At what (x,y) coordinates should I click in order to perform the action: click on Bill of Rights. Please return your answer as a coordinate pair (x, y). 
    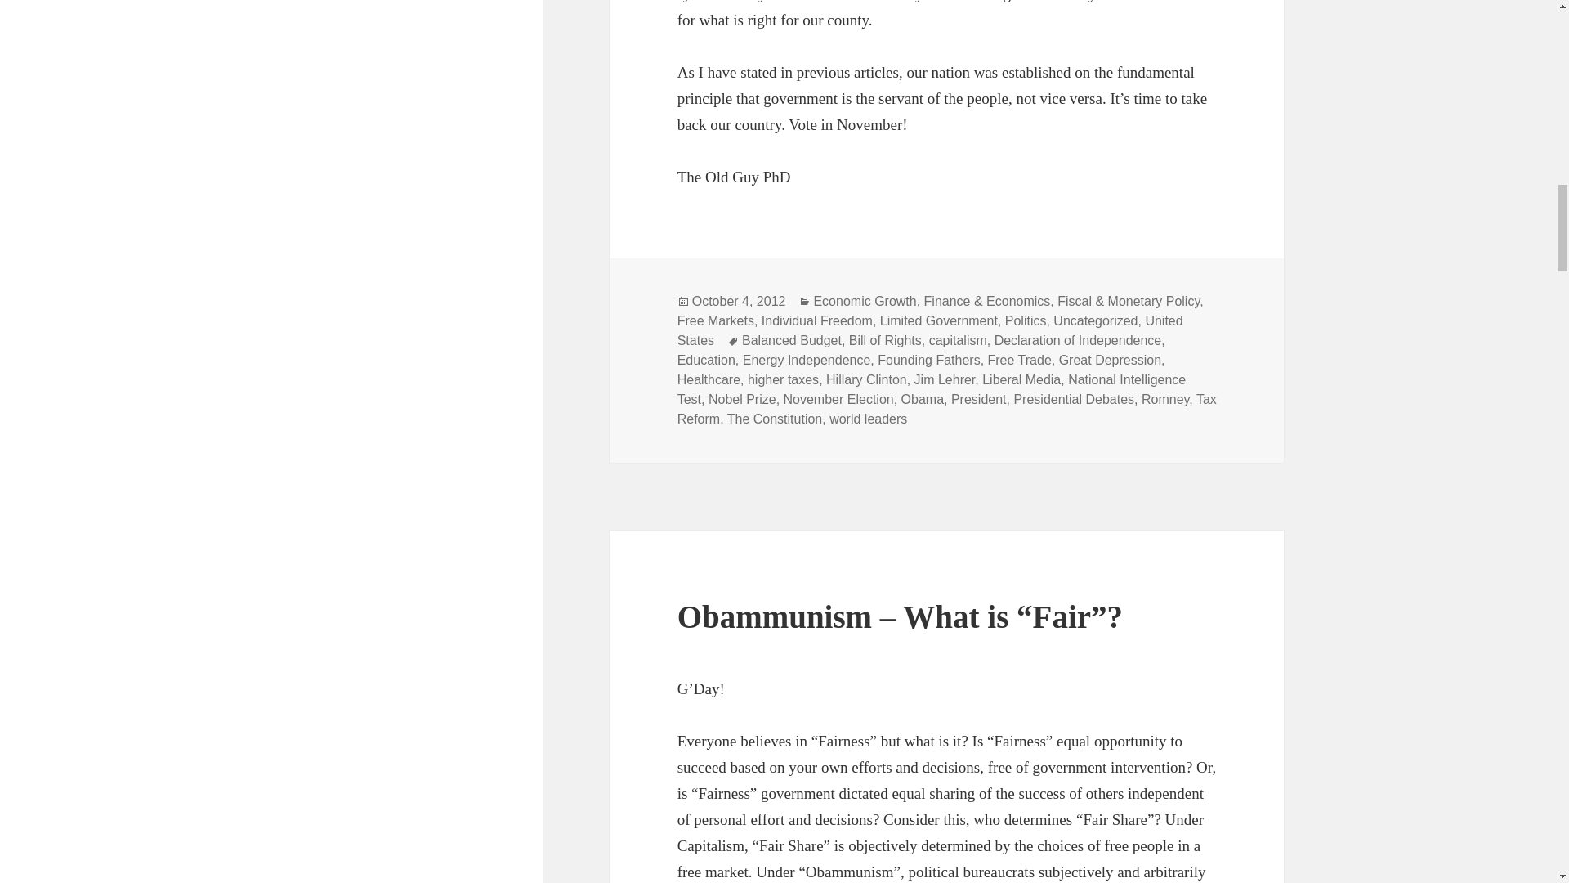
    Looking at the image, I should click on (885, 340).